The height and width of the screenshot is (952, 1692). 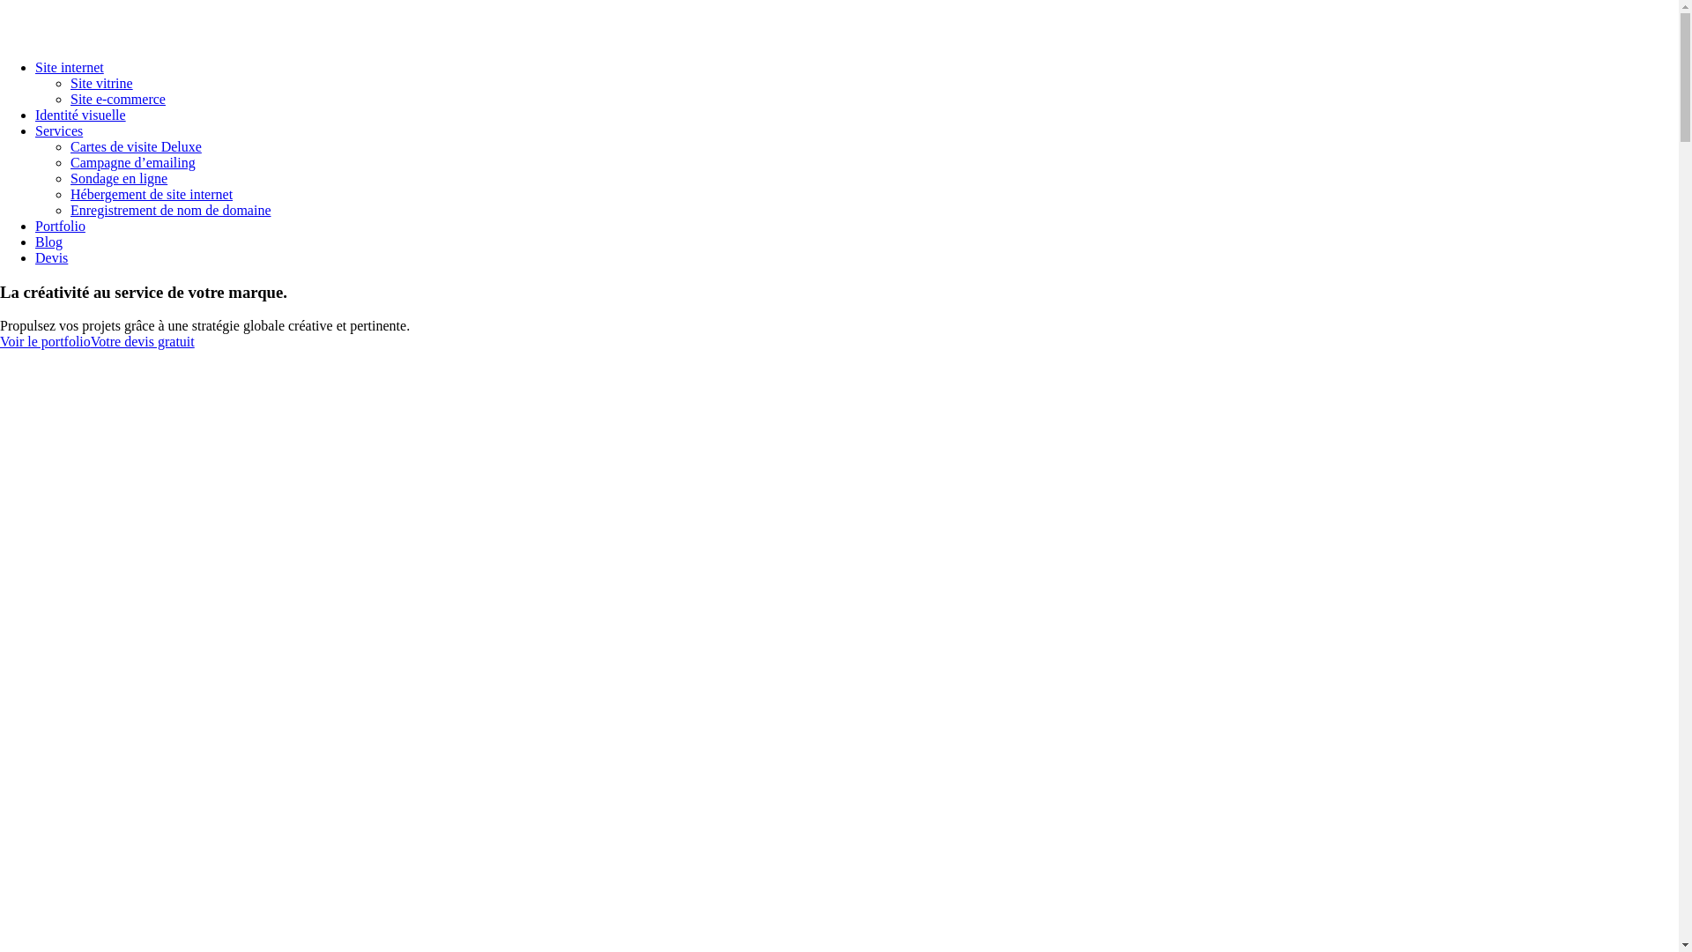 What do you see at coordinates (60, 226) in the screenshot?
I see `Portfolio` at bounding box center [60, 226].